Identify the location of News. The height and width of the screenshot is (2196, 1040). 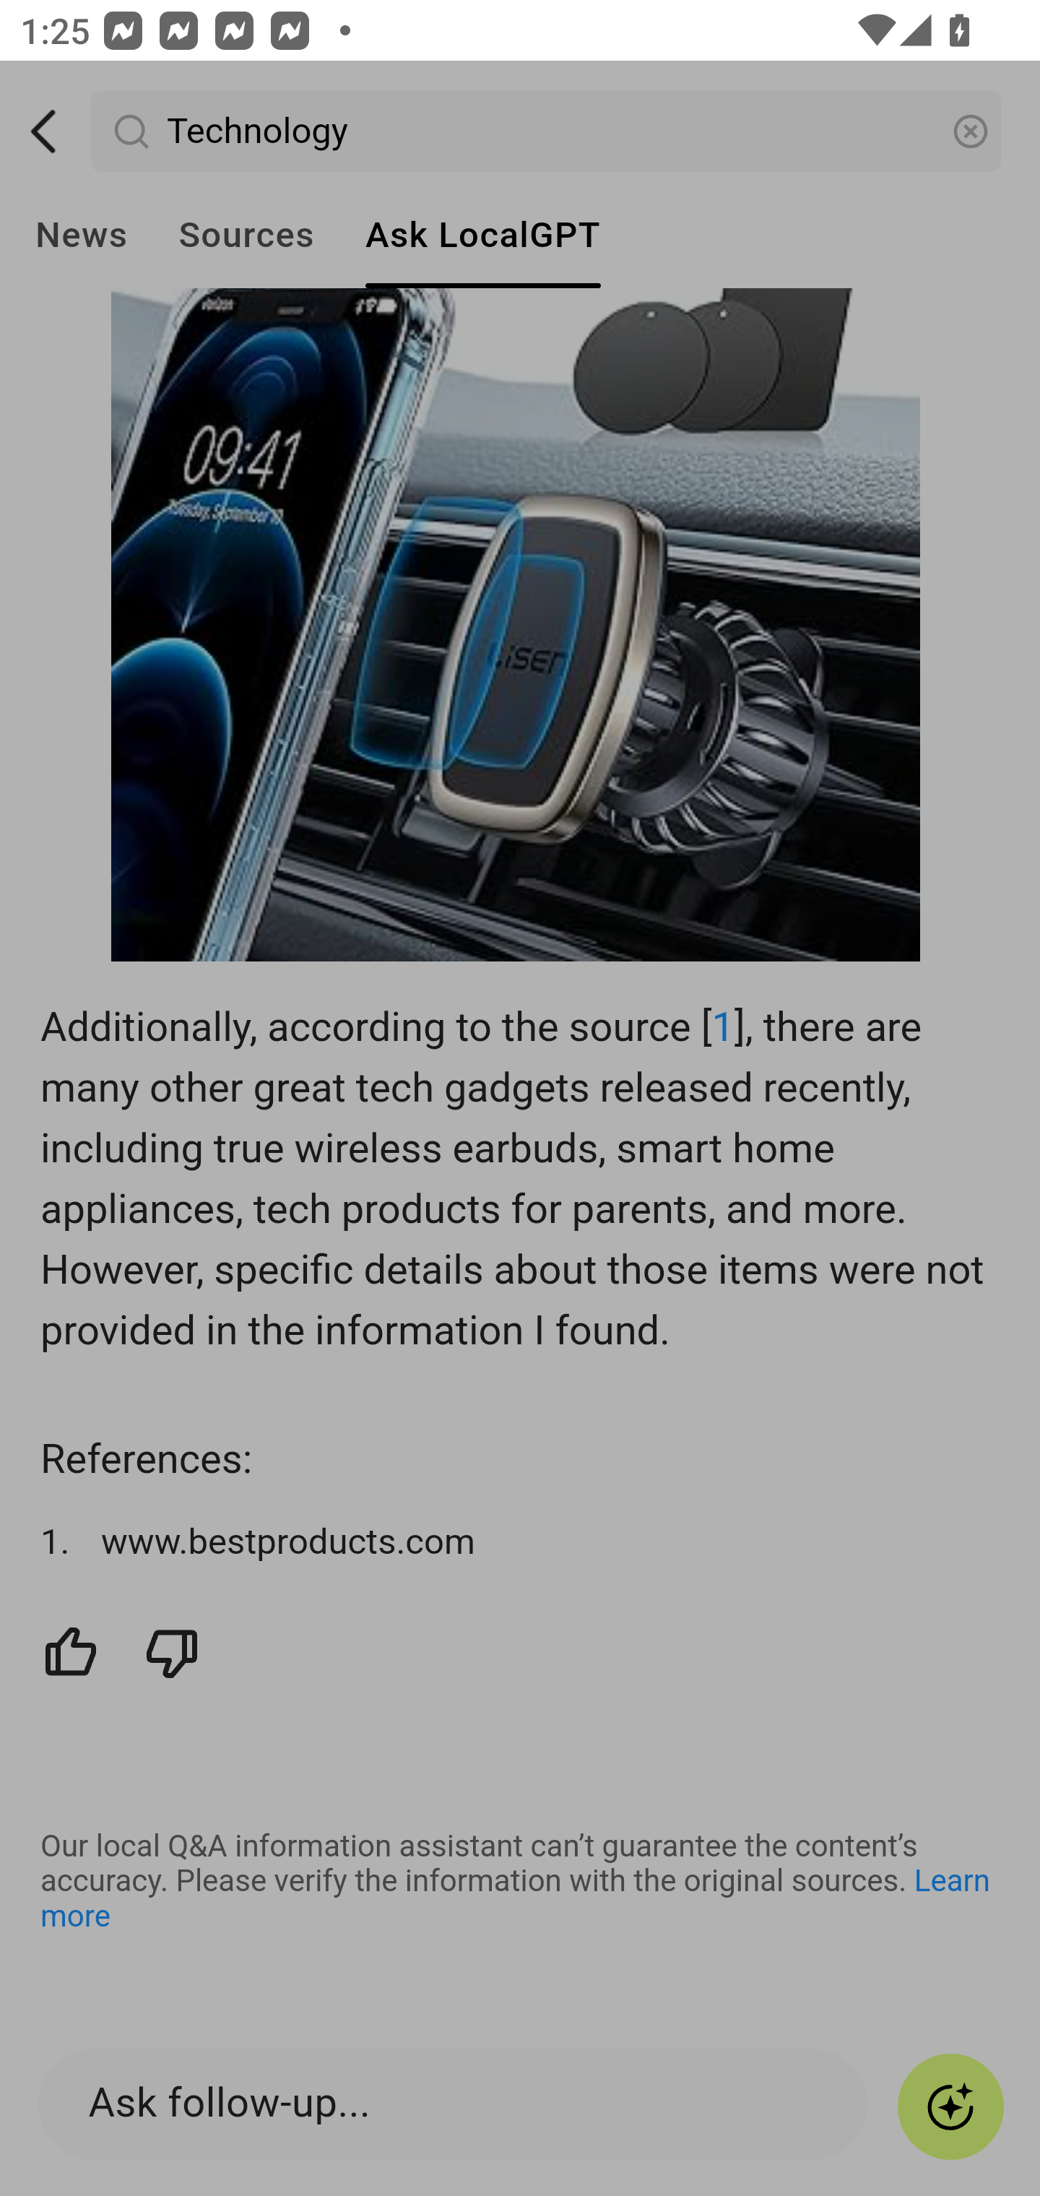
(82, 235).